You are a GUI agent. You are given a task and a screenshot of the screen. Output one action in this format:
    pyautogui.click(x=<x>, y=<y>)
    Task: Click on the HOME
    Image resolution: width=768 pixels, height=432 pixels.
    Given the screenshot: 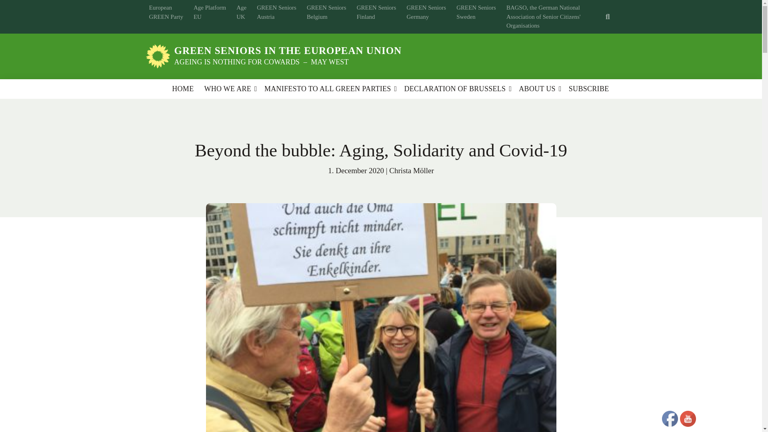 What is the action you would take?
    pyautogui.click(x=182, y=89)
    